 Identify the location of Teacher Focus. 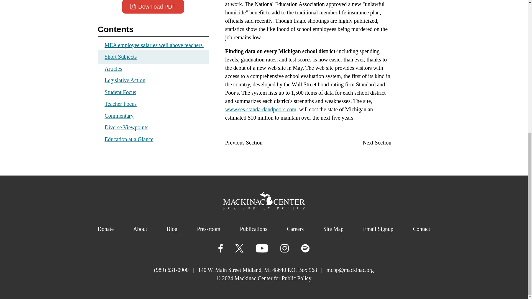
(121, 104).